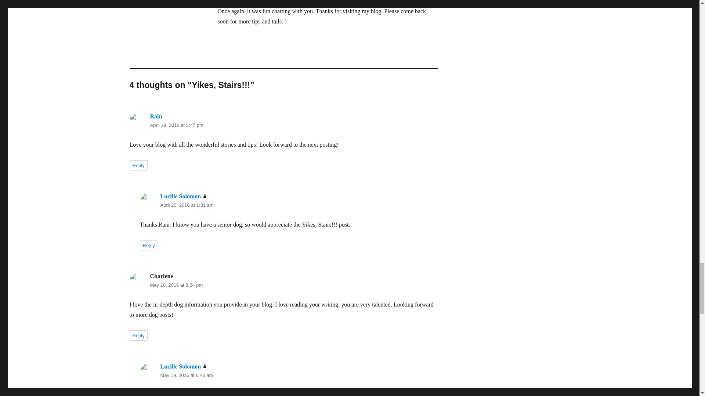 This screenshot has height=396, width=705. What do you see at coordinates (148, 245) in the screenshot?
I see `Reply` at bounding box center [148, 245].